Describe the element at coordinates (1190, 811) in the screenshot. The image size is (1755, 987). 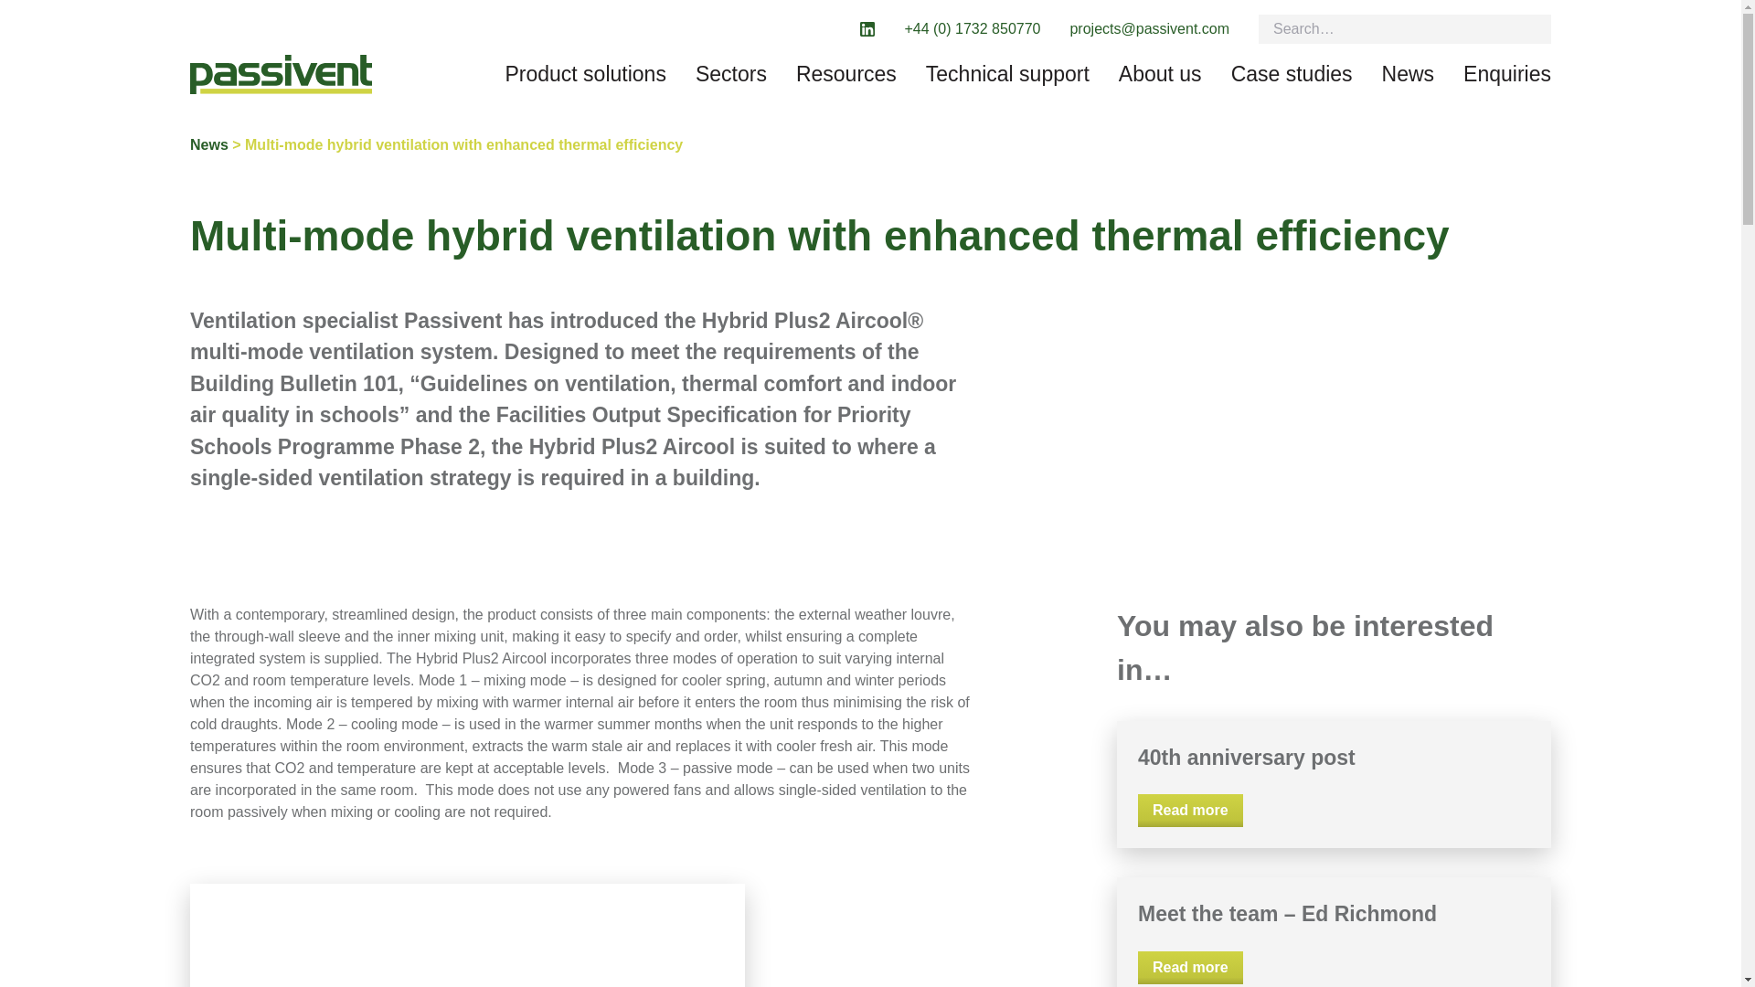
I see `Read more about 40th anniversary post` at that location.